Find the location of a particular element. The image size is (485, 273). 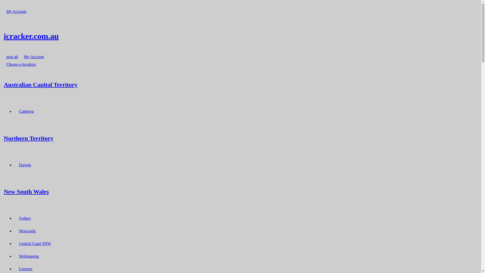

Newcastle is located at coordinates (27, 231).